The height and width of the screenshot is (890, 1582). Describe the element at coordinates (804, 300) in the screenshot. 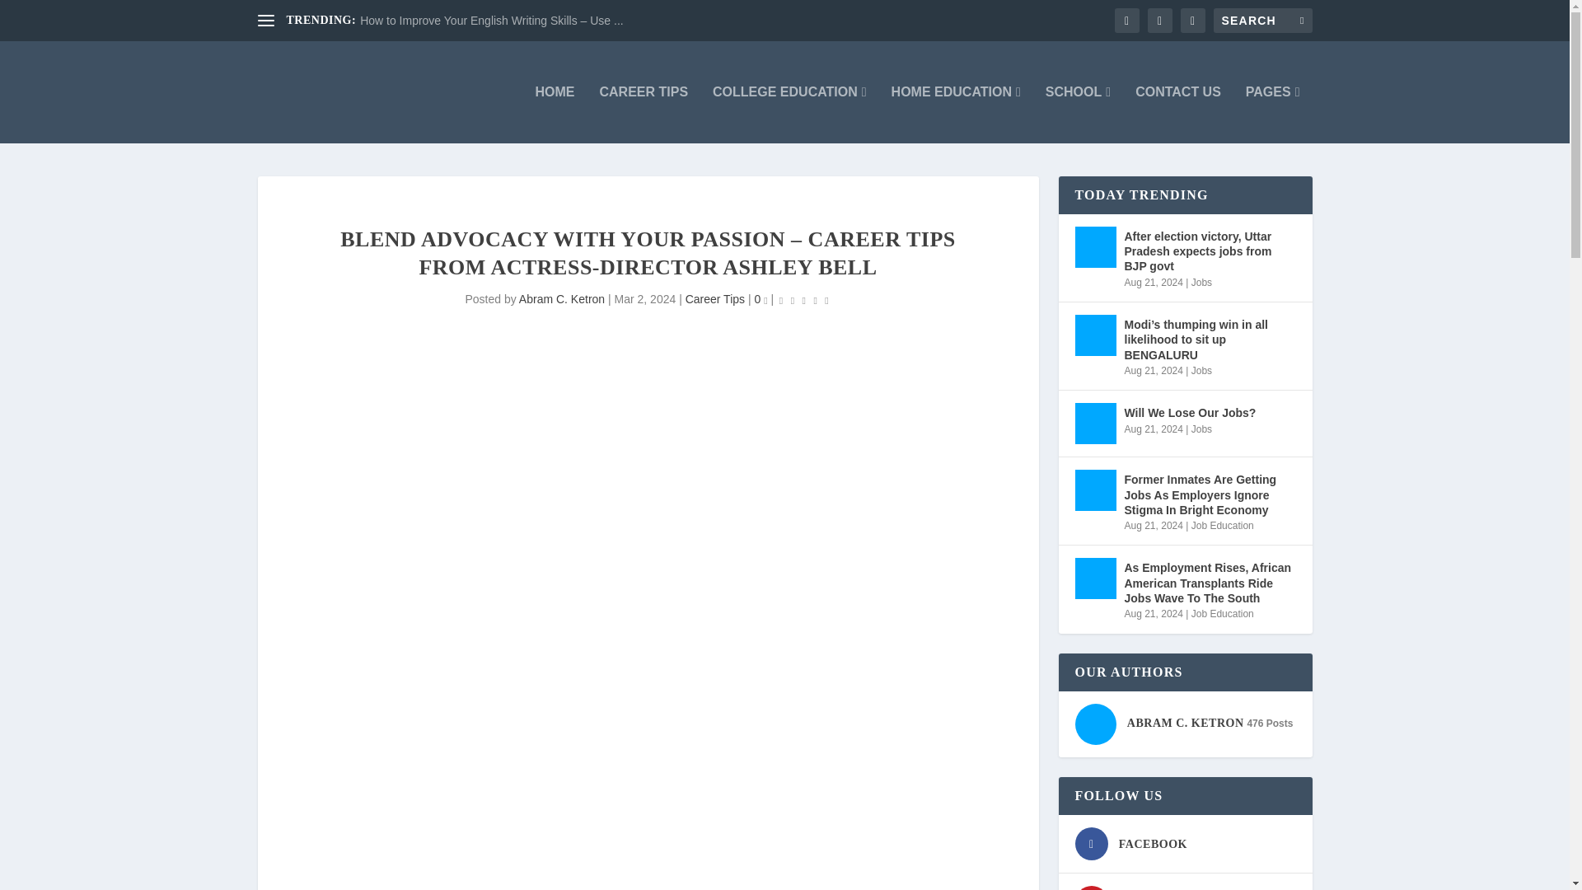

I see `Rating: 0.00` at that location.